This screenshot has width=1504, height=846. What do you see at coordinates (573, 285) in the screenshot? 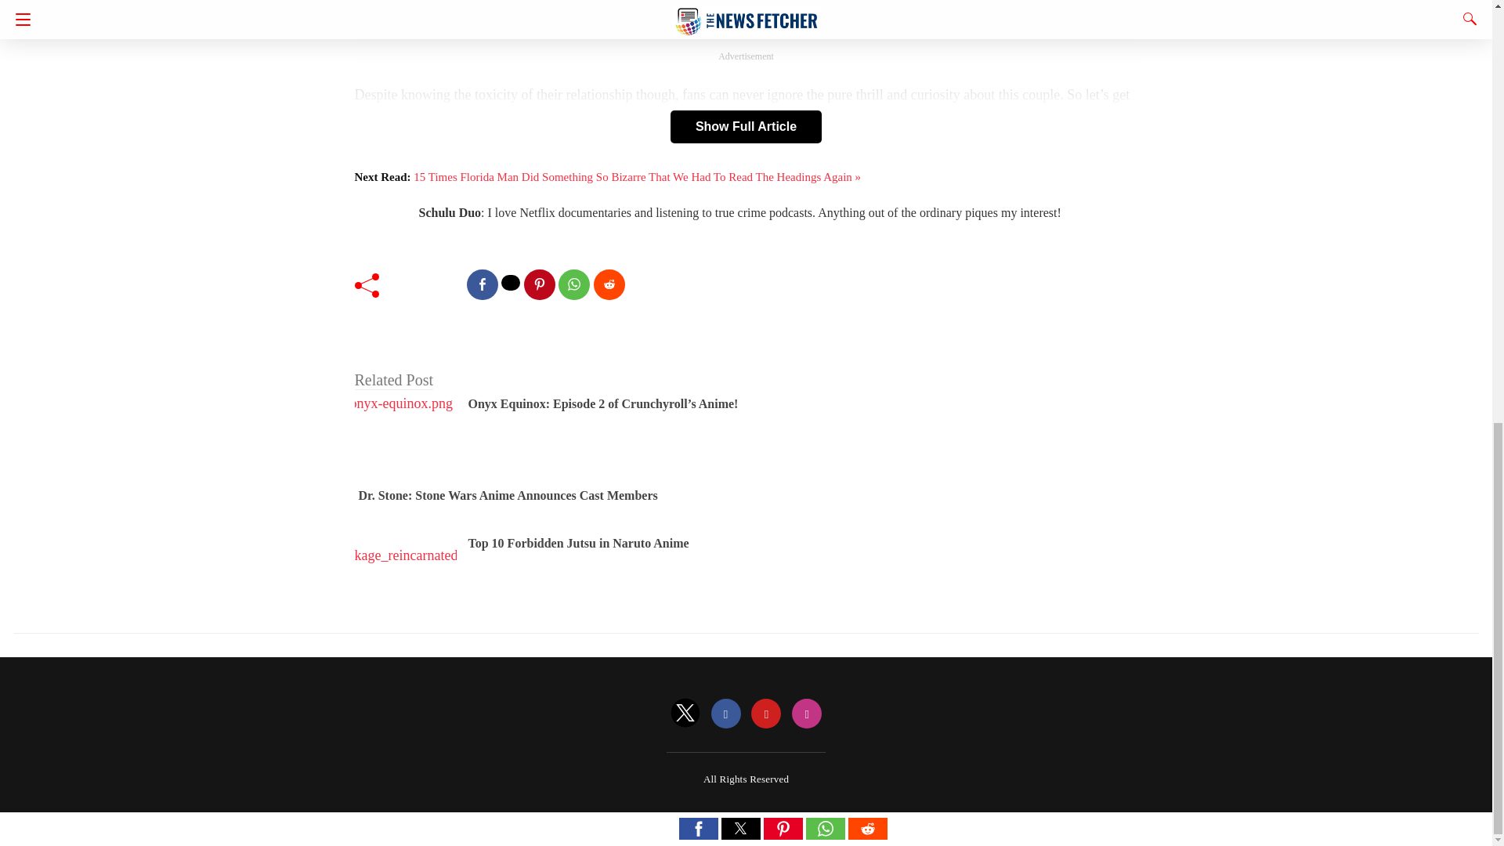
I see `whatsapp share` at bounding box center [573, 285].